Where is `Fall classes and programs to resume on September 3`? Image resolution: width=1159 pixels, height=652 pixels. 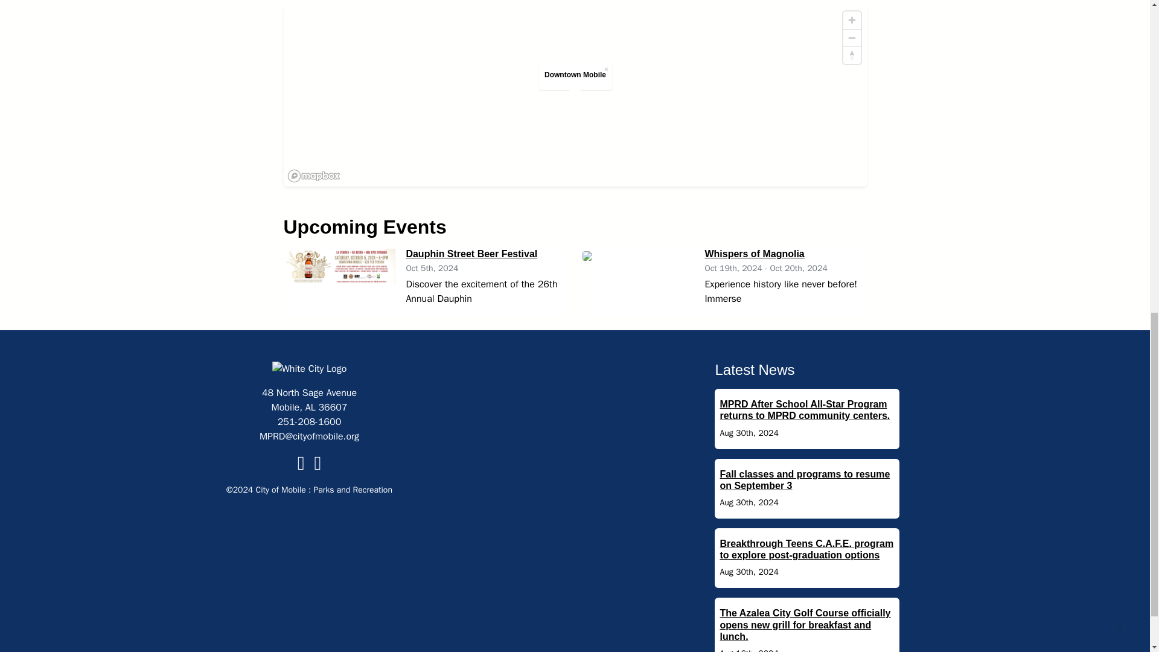 Fall classes and programs to resume on September 3 is located at coordinates (805, 479).